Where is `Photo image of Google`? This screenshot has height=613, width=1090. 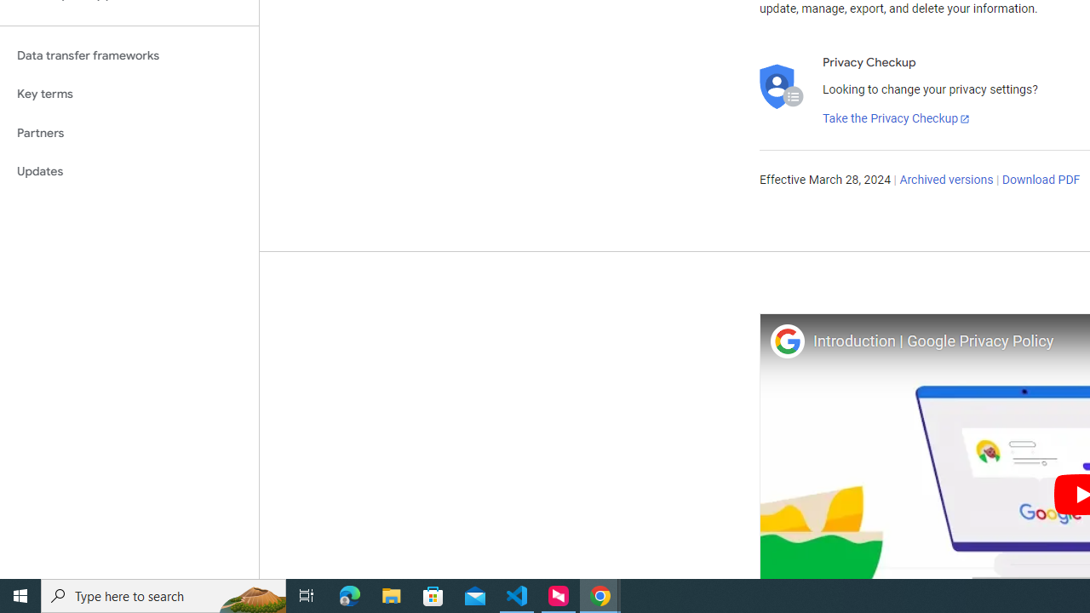 Photo image of Google is located at coordinates (787, 341).